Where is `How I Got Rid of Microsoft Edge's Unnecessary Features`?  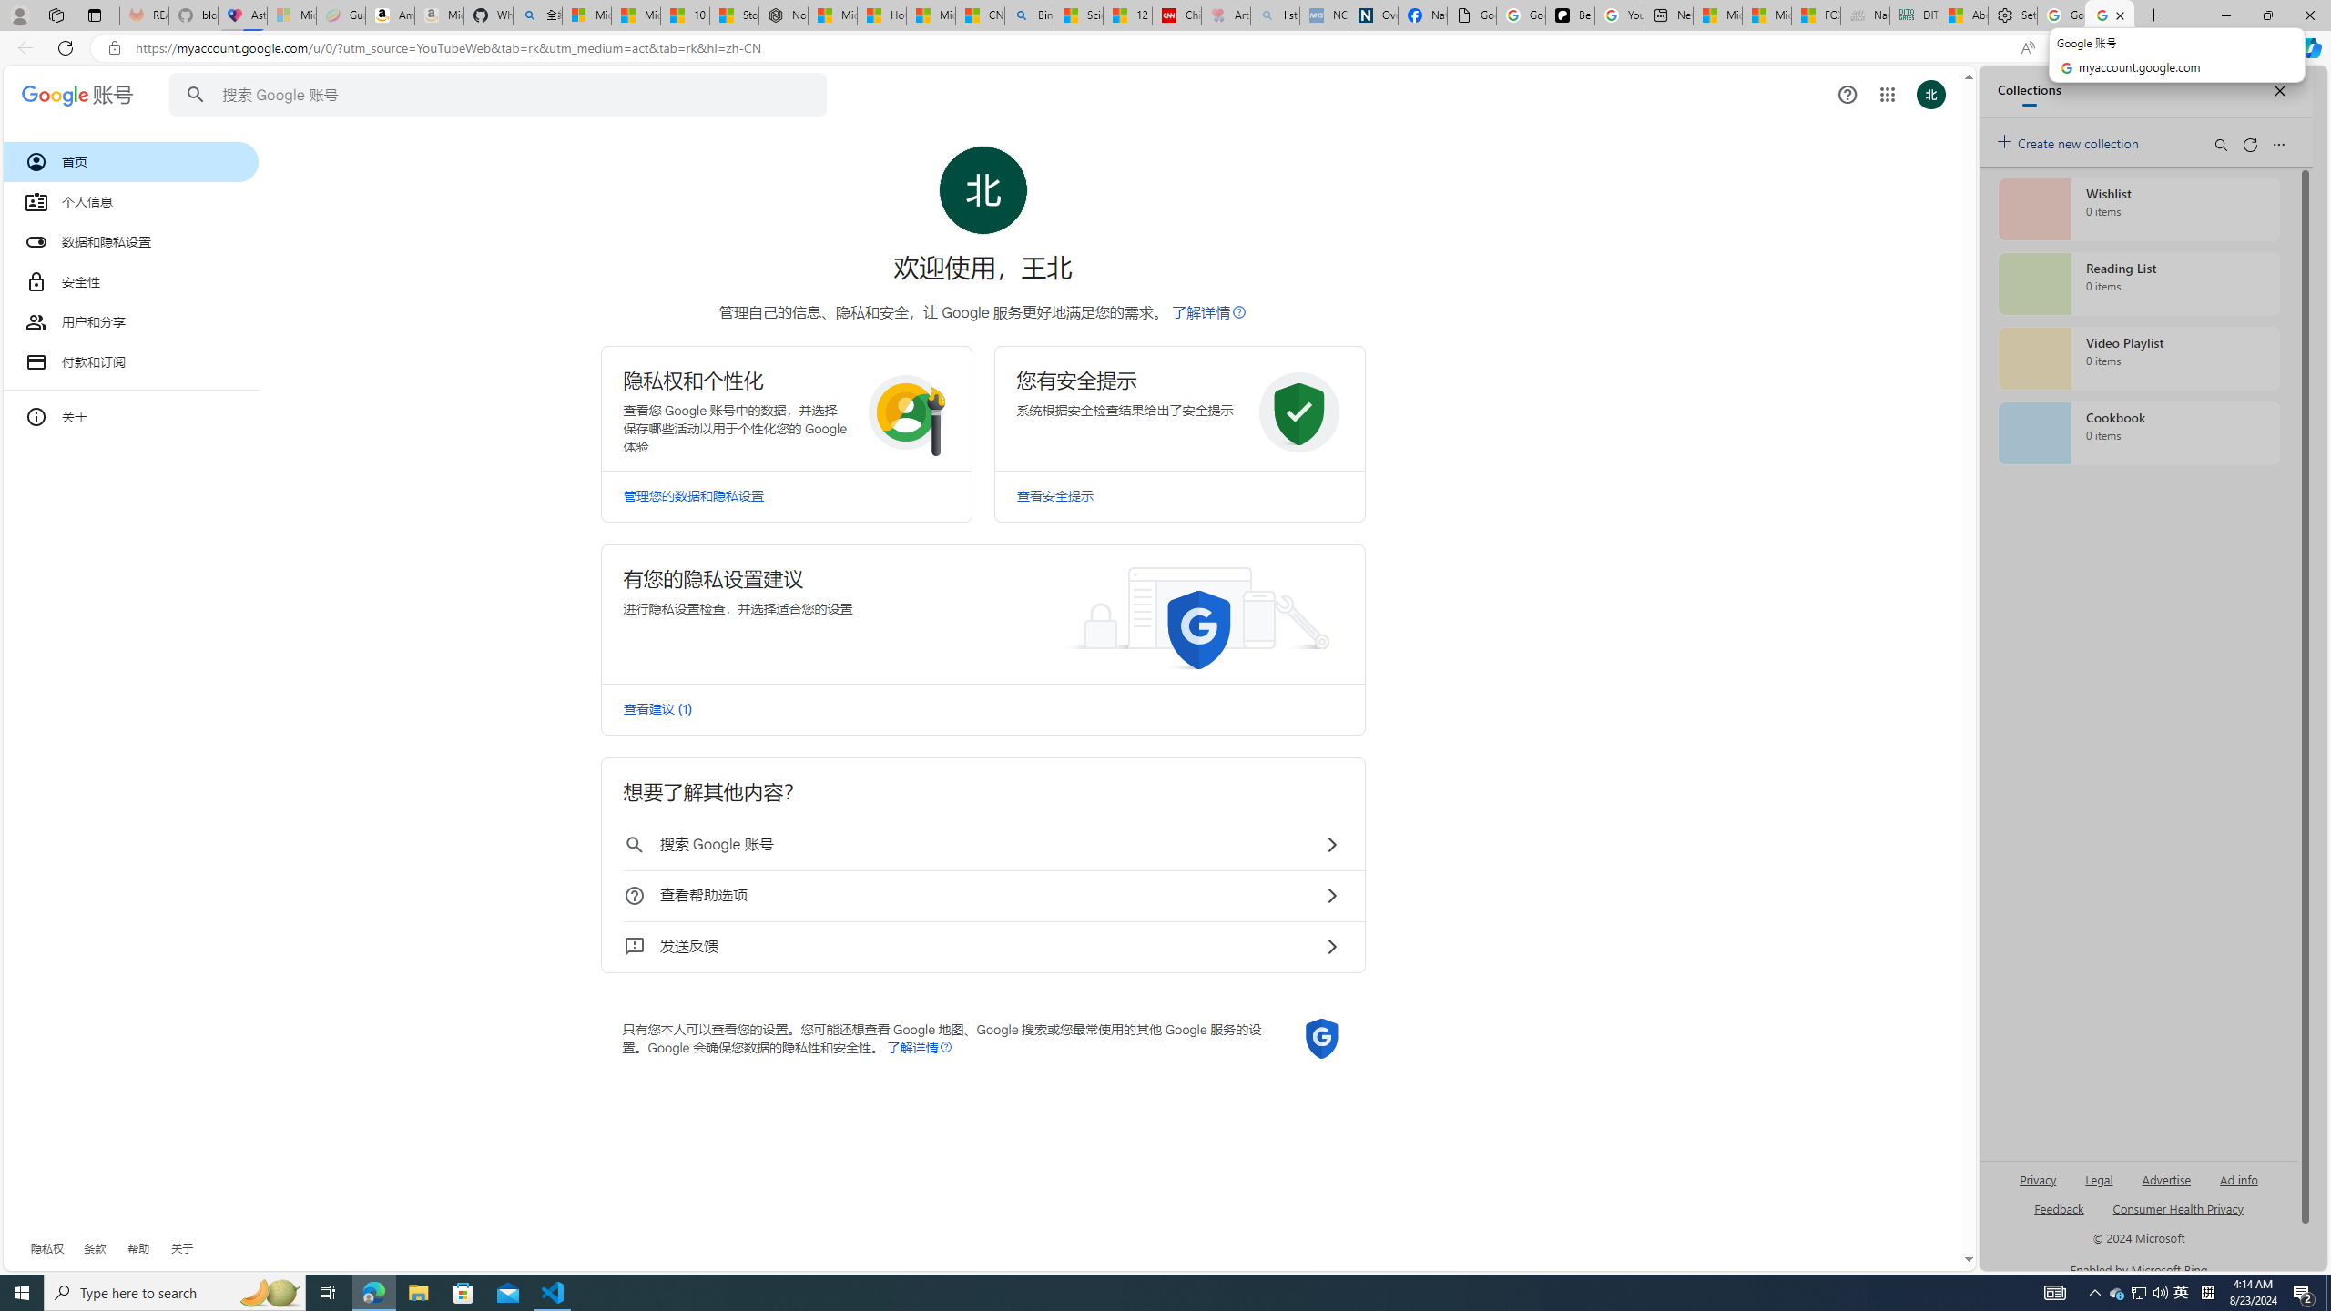
How I Got Rid of Microsoft Edge's Unnecessary Features is located at coordinates (880, 15).